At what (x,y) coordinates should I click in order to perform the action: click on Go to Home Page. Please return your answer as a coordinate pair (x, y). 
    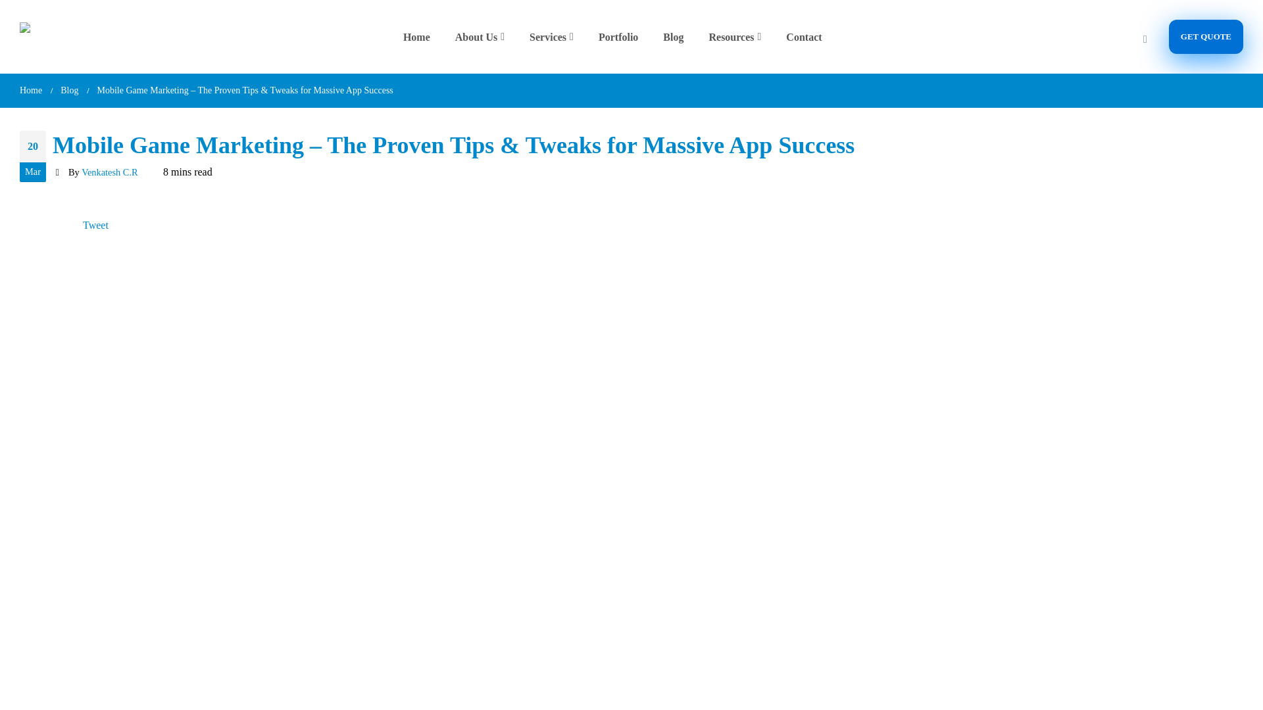
    Looking at the image, I should click on (30, 91).